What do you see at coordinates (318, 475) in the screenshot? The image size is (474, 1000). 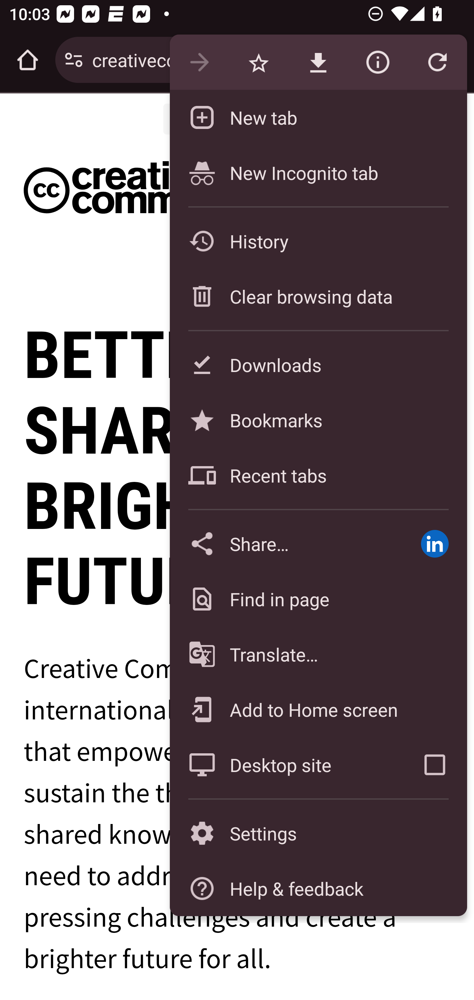 I see `Recent tabs` at bounding box center [318, 475].